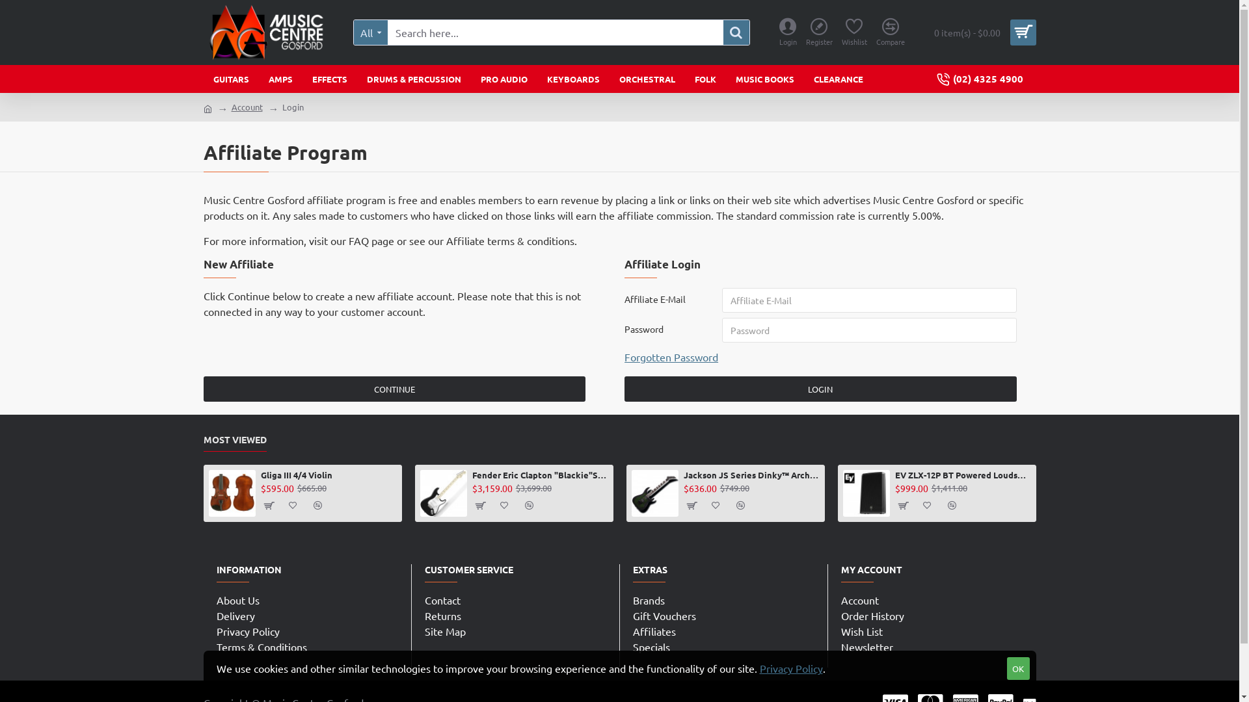 The image size is (1249, 702). What do you see at coordinates (859, 600) in the screenshot?
I see `Account` at bounding box center [859, 600].